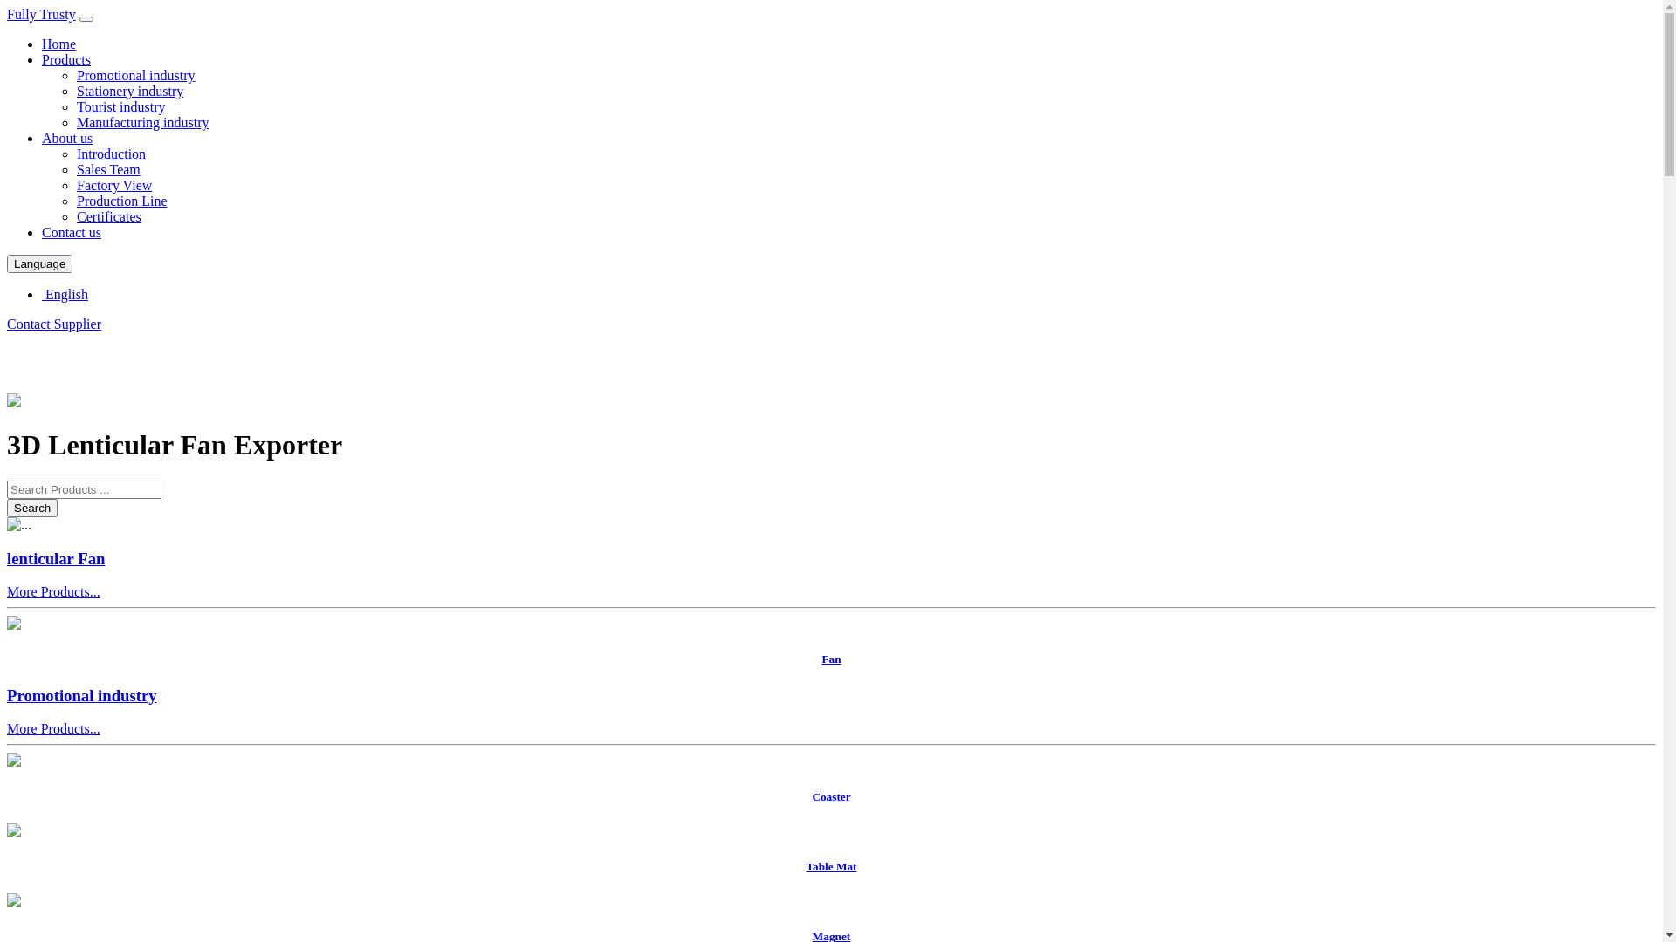 This screenshot has width=1676, height=942. Describe the element at coordinates (40, 263) in the screenshot. I see `Language` at that location.